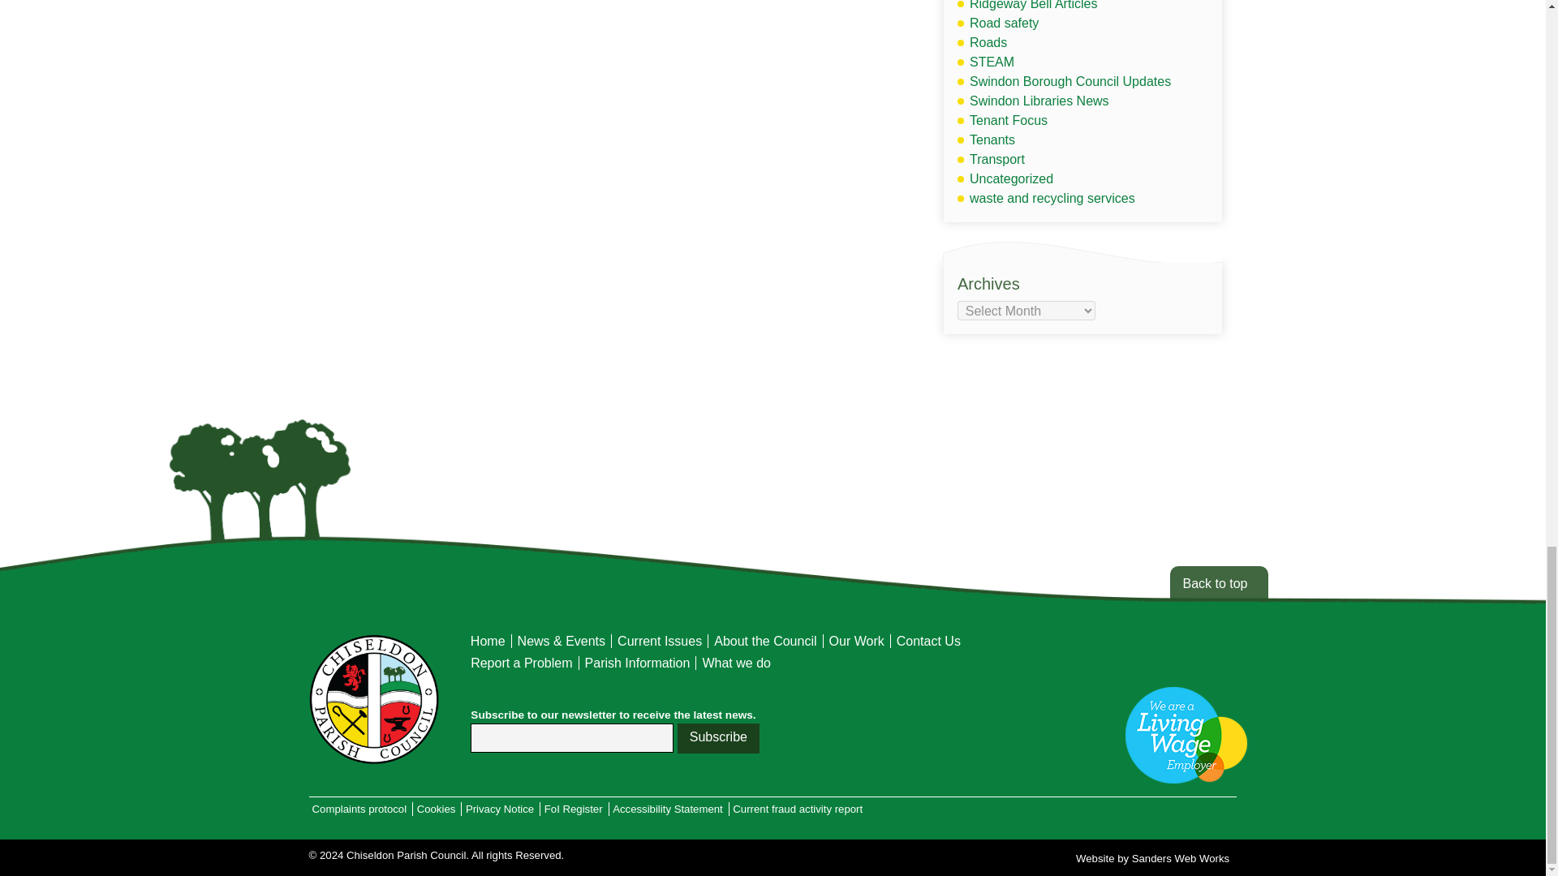 The width and height of the screenshot is (1558, 876). Describe the element at coordinates (521, 663) in the screenshot. I see `Chiseldon issue Tracker` at that location.